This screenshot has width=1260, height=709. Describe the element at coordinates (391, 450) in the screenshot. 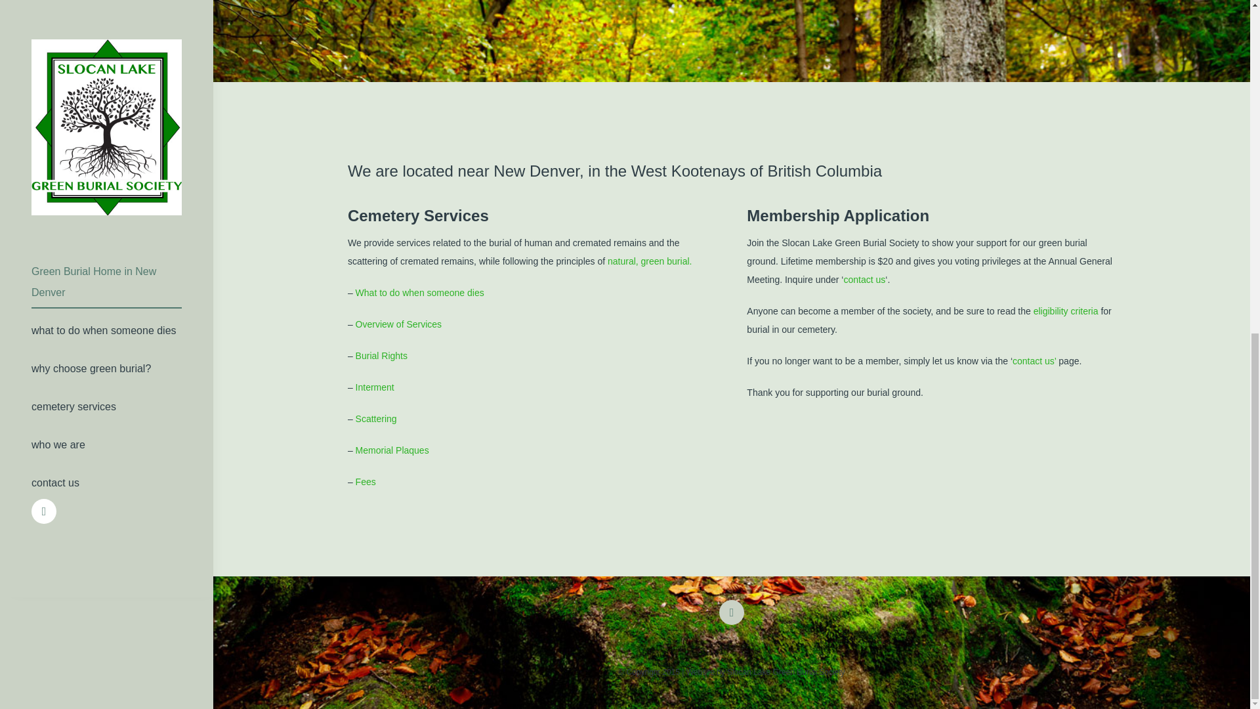

I see `Memorial Plaques` at that location.